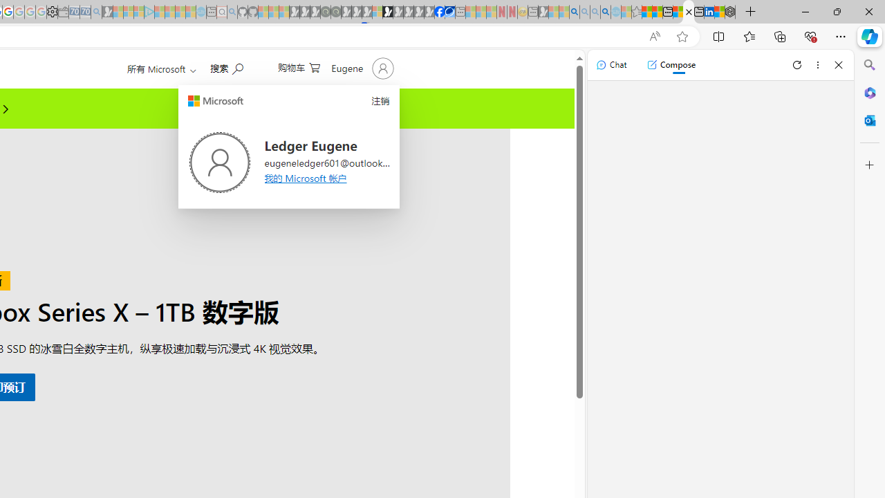 The width and height of the screenshot is (885, 498). I want to click on AQI & Health | AirNow.gov, so click(449, 12).